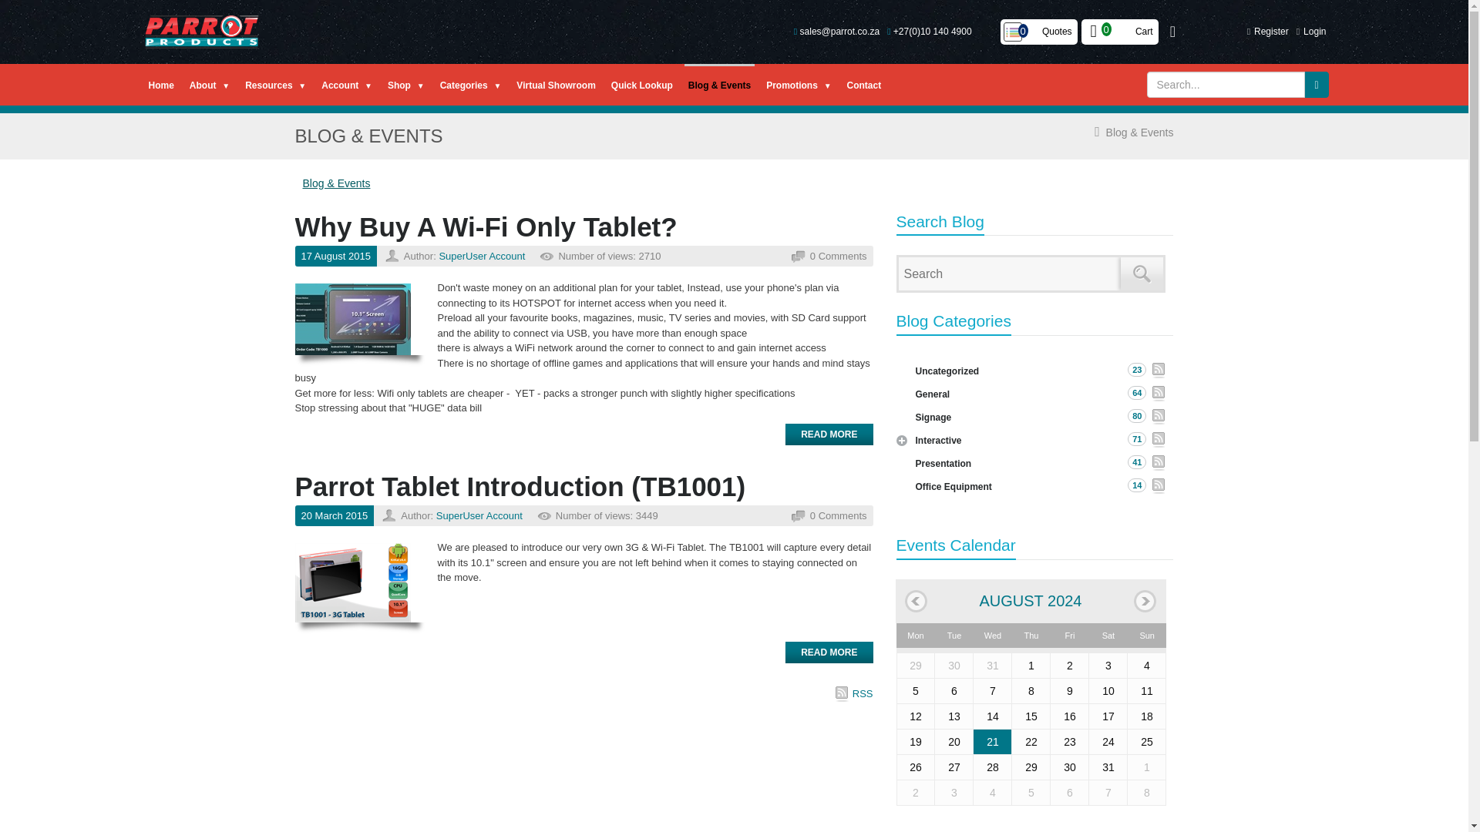 The height and width of the screenshot is (832, 1480). I want to click on Cart, so click(1120, 32).